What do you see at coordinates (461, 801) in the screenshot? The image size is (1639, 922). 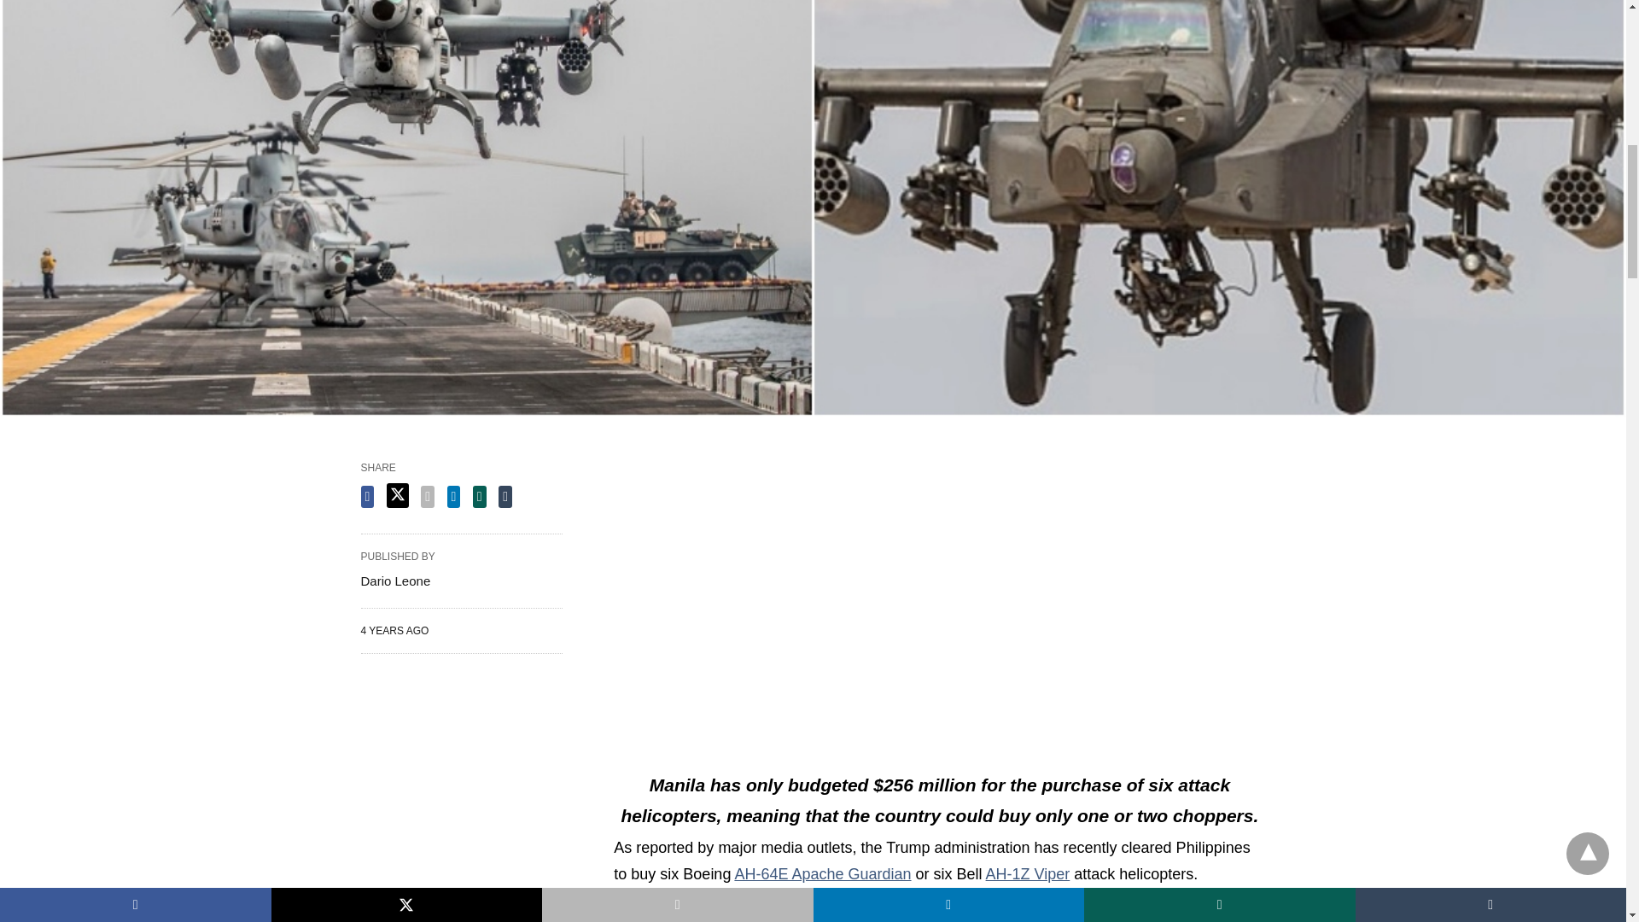 I see `3rd party ad content` at bounding box center [461, 801].